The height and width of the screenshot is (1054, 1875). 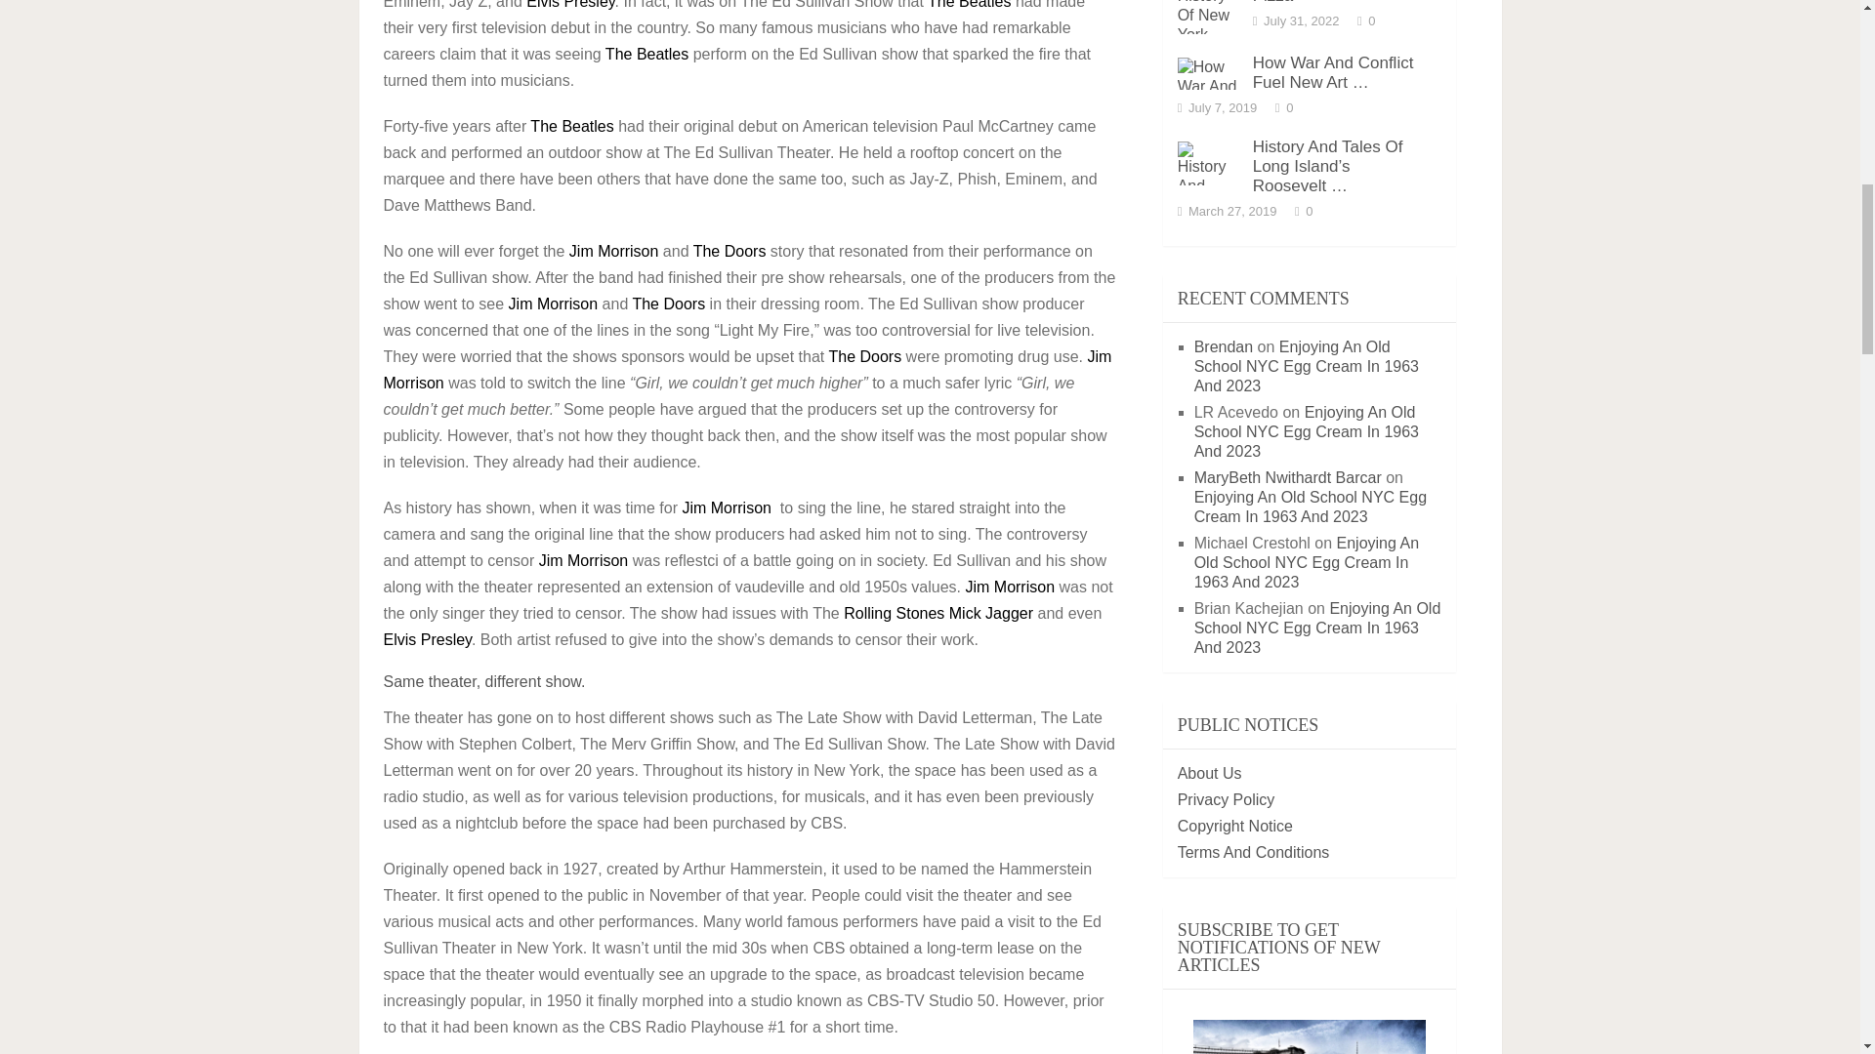 I want to click on The Doors, so click(x=730, y=251).